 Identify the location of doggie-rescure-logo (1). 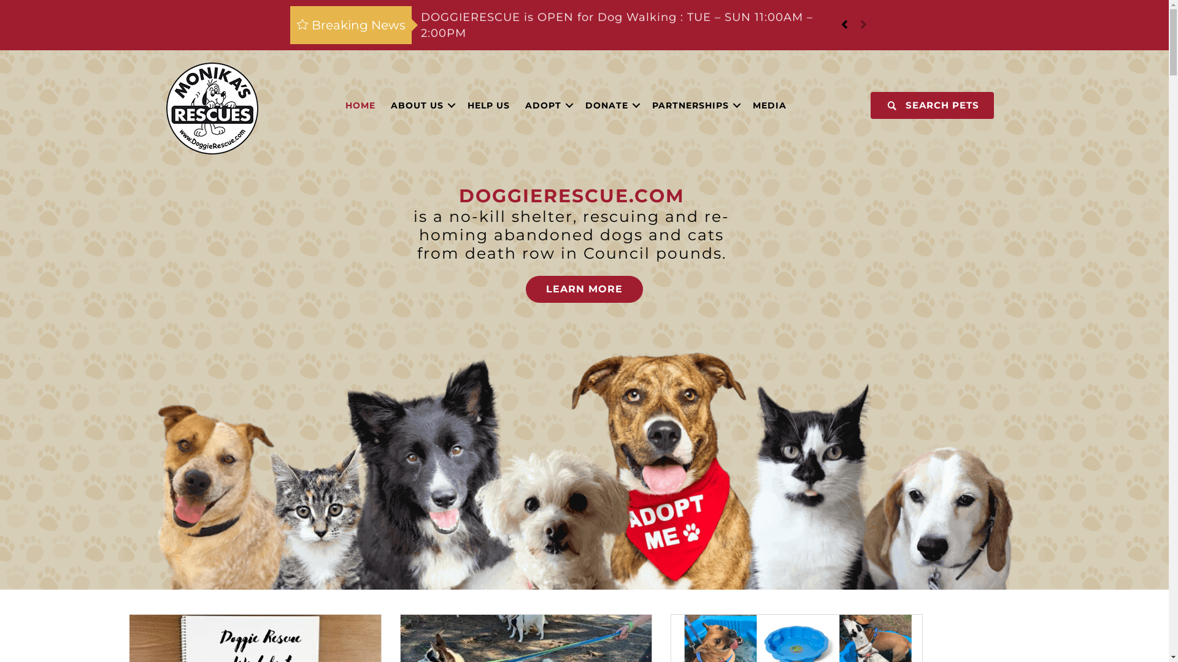
(212, 108).